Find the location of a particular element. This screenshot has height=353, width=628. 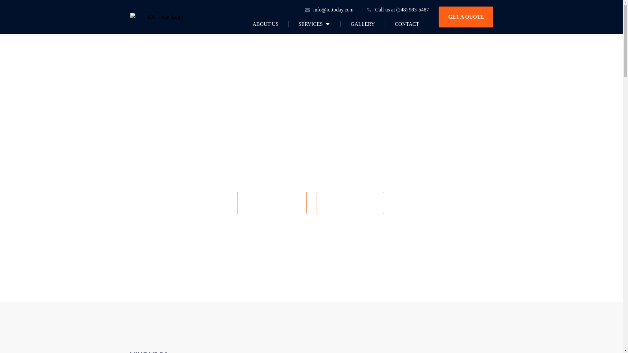

GALLERY is located at coordinates (362, 24).